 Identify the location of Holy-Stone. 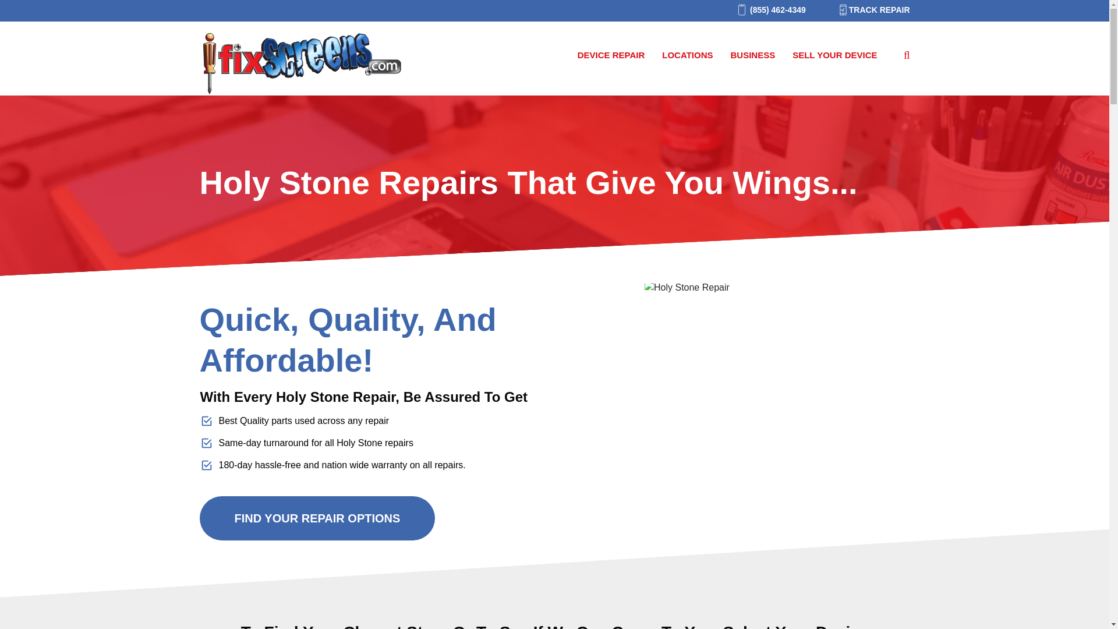
(777, 414).